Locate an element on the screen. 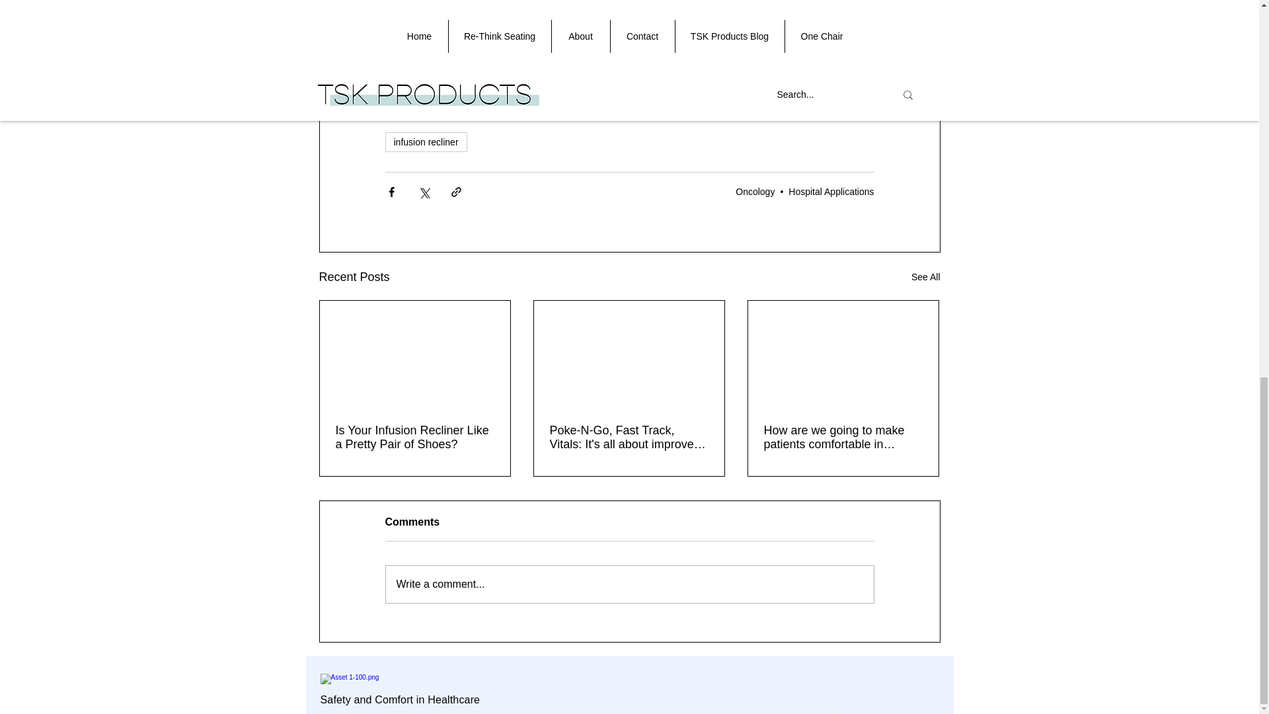  Write a comment... is located at coordinates (629, 584).